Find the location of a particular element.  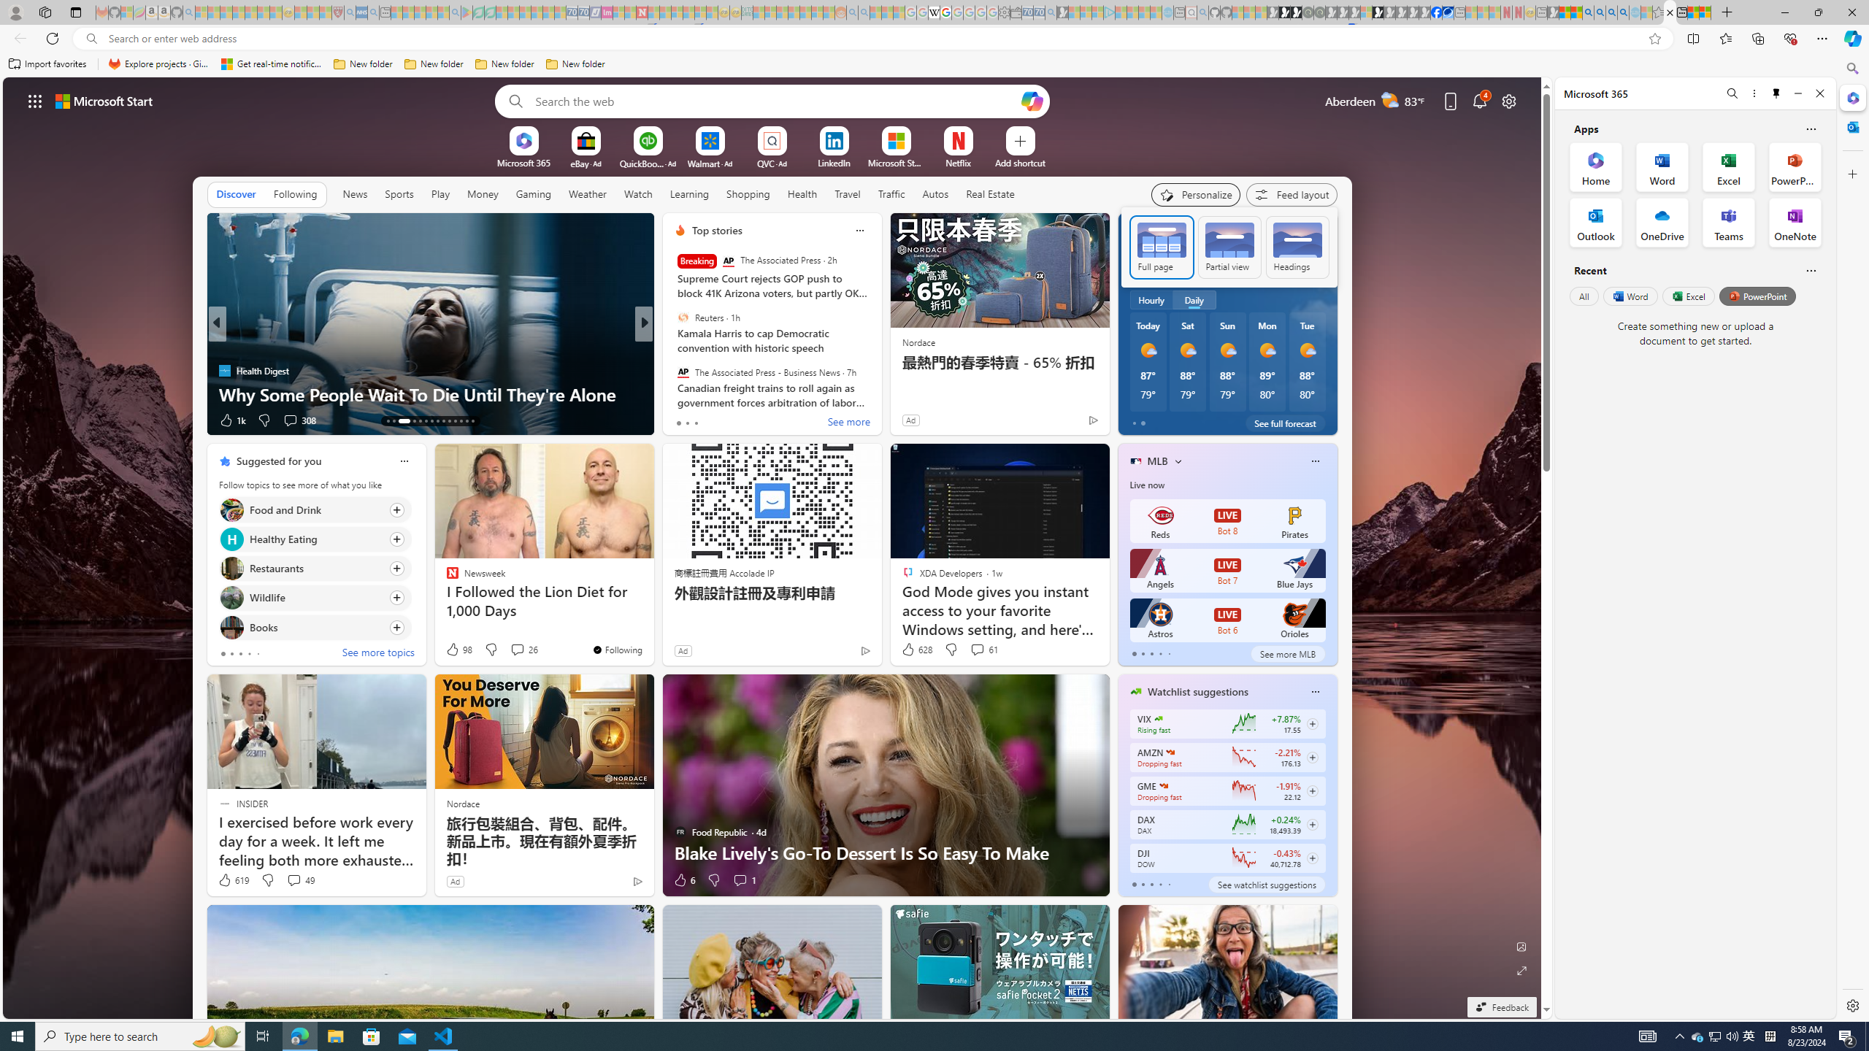

AutomationID: tab-20 is located at coordinates (437, 421).